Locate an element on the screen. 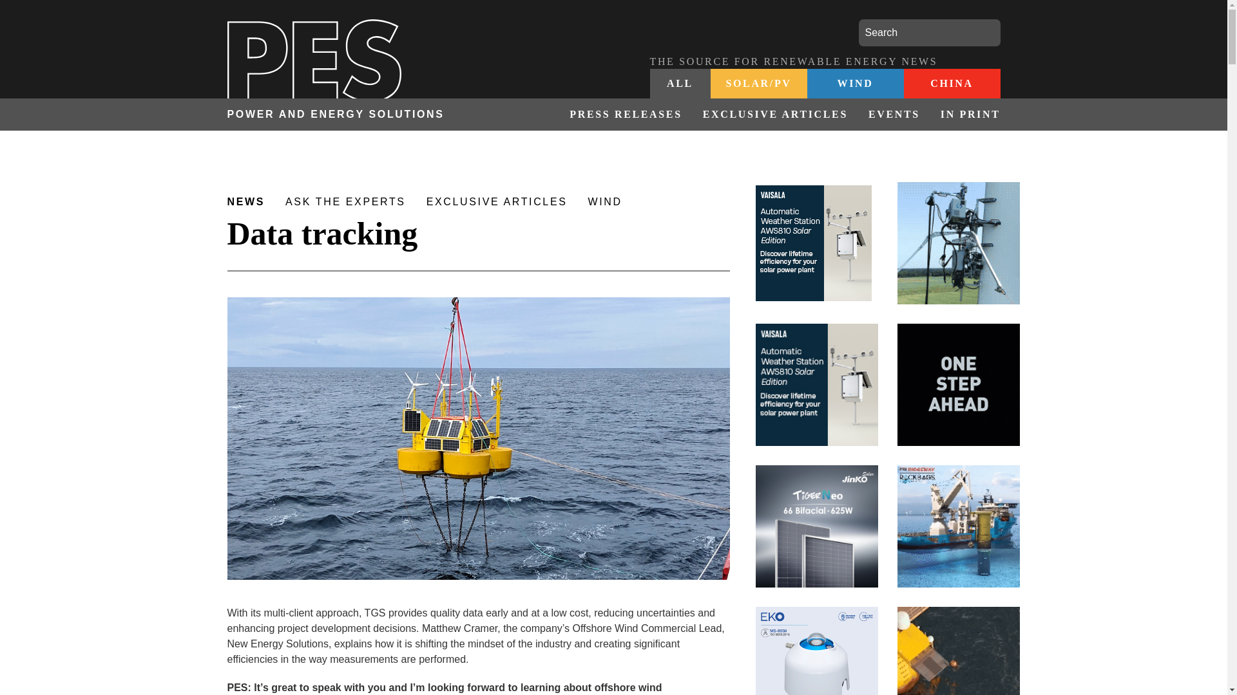 The image size is (1237, 695). IN PRINT is located at coordinates (965, 115).